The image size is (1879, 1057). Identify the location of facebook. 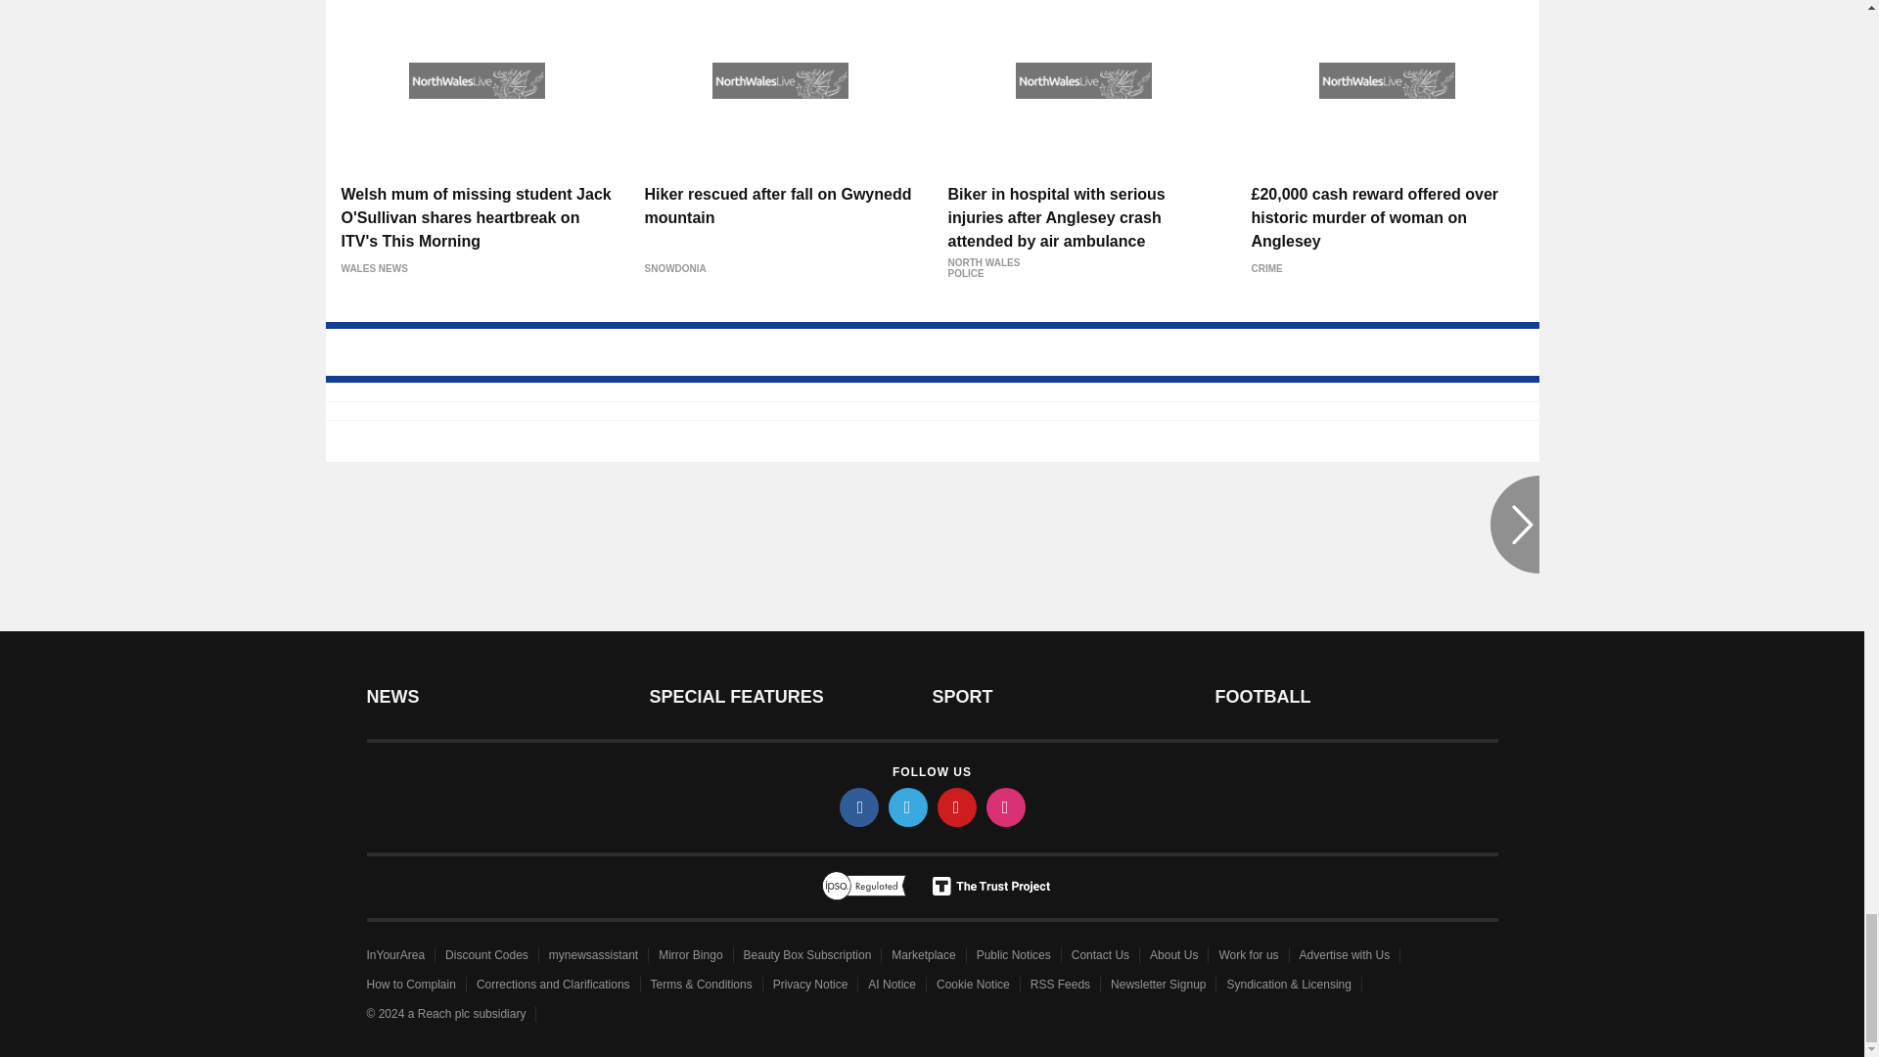
(859, 806).